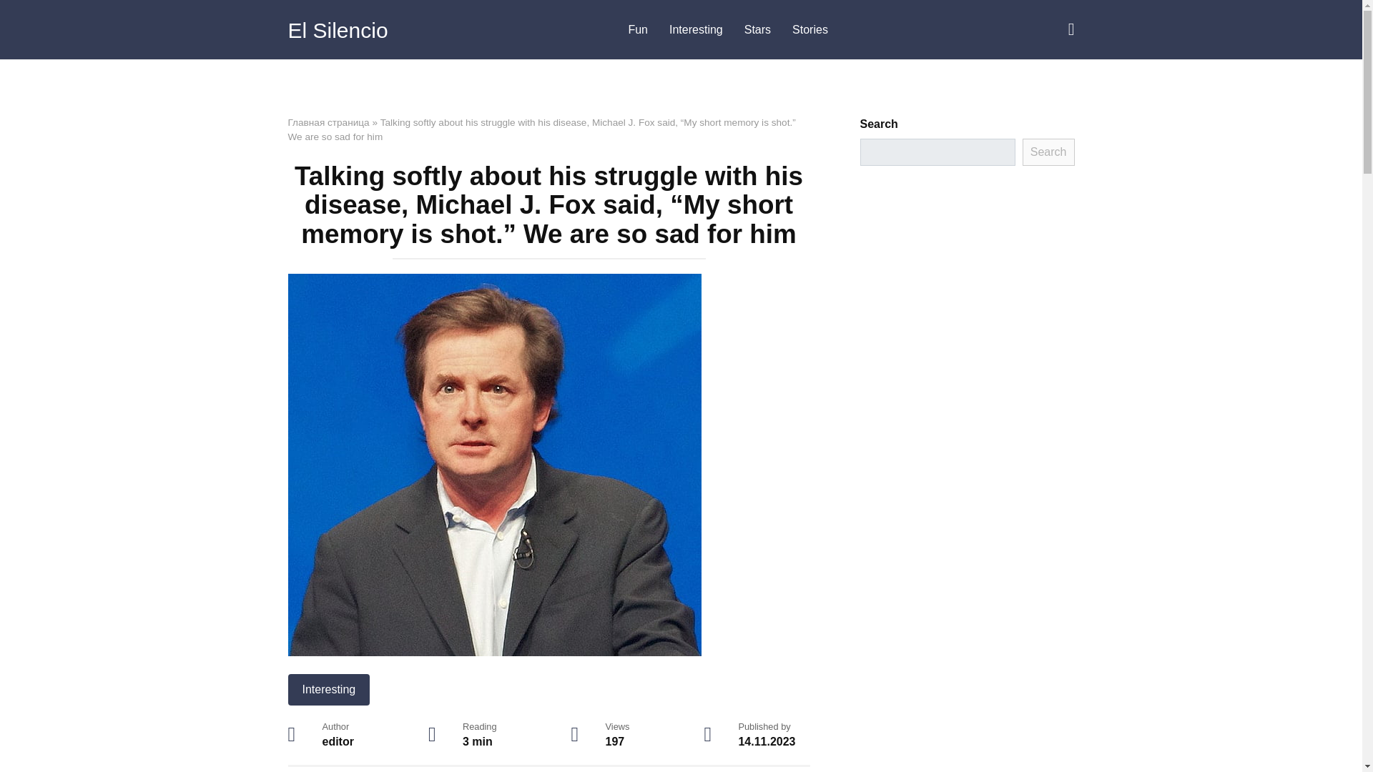 The image size is (1373, 772). Describe the element at coordinates (328, 689) in the screenshot. I see `Interesting` at that location.